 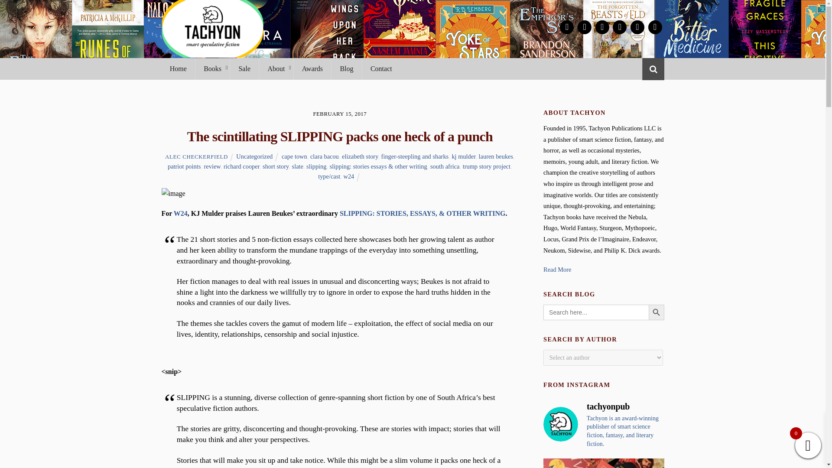 What do you see at coordinates (312, 68) in the screenshot?
I see `Awards` at bounding box center [312, 68].